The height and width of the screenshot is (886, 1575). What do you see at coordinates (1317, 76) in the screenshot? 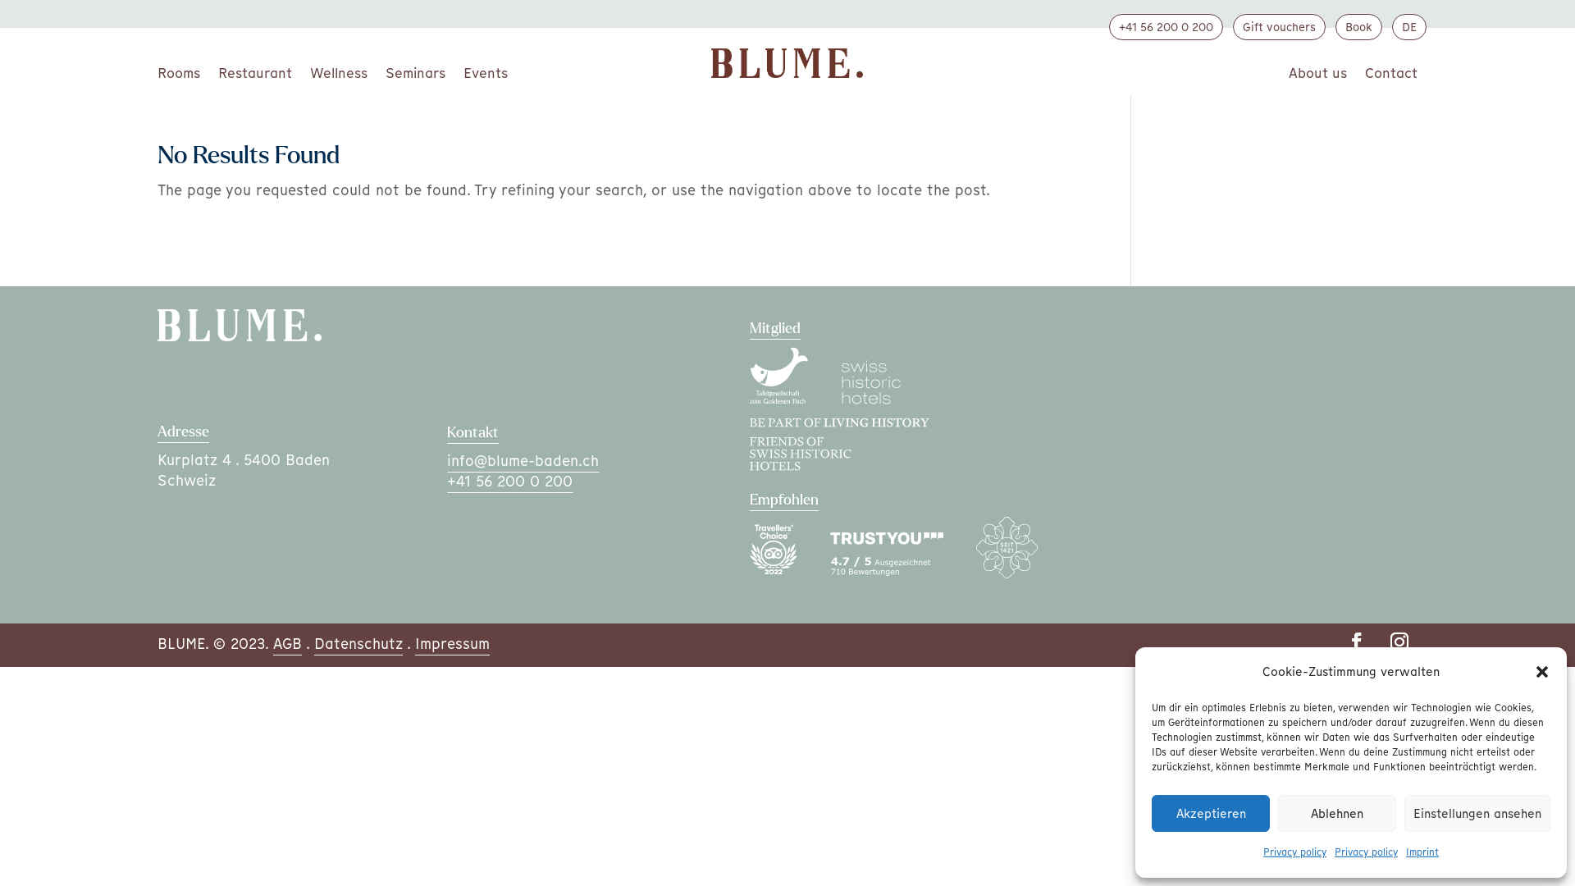
I see `About us` at bounding box center [1317, 76].